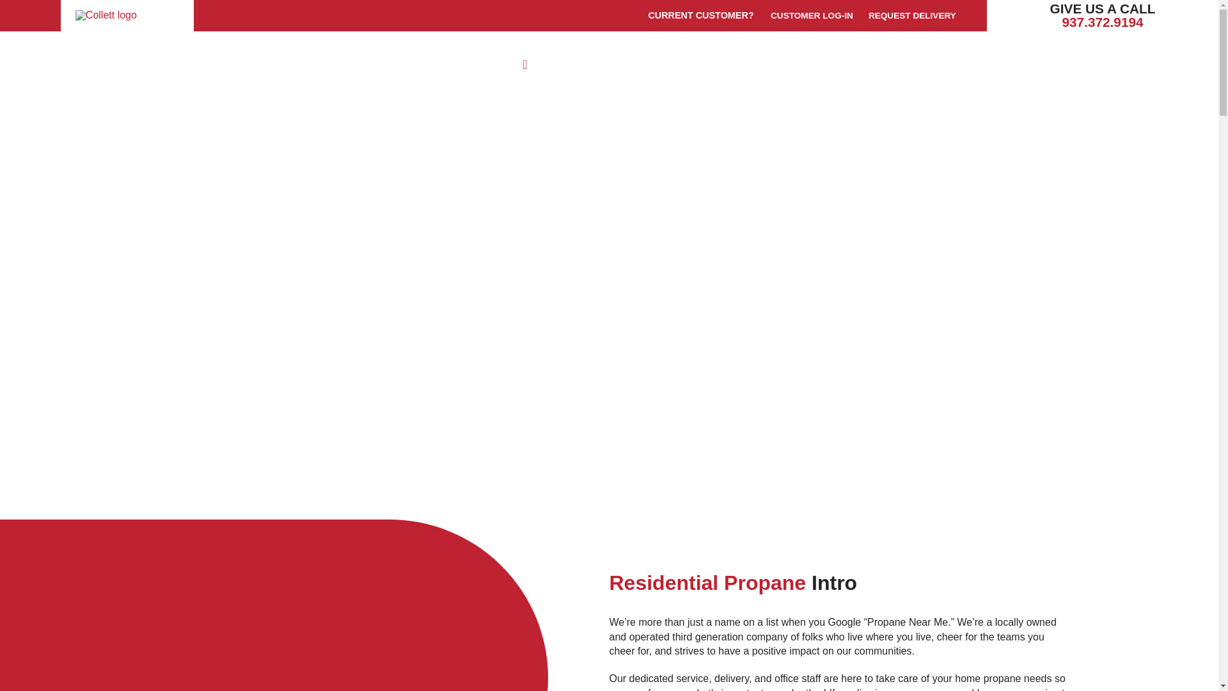 The width and height of the screenshot is (1228, 691). Describe the element at coordinates (599, 64) in the screenshot. I see `PROPANE SERVICES` at that location.